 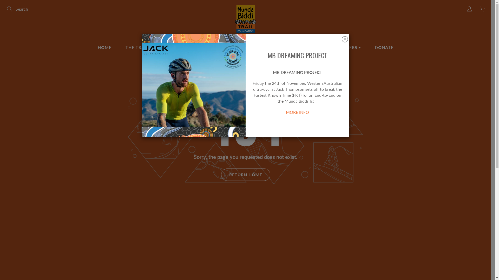 What do you see at coordinates (10, 9) in the screenshot?
I see `Search` at bounding box center [10, 9].